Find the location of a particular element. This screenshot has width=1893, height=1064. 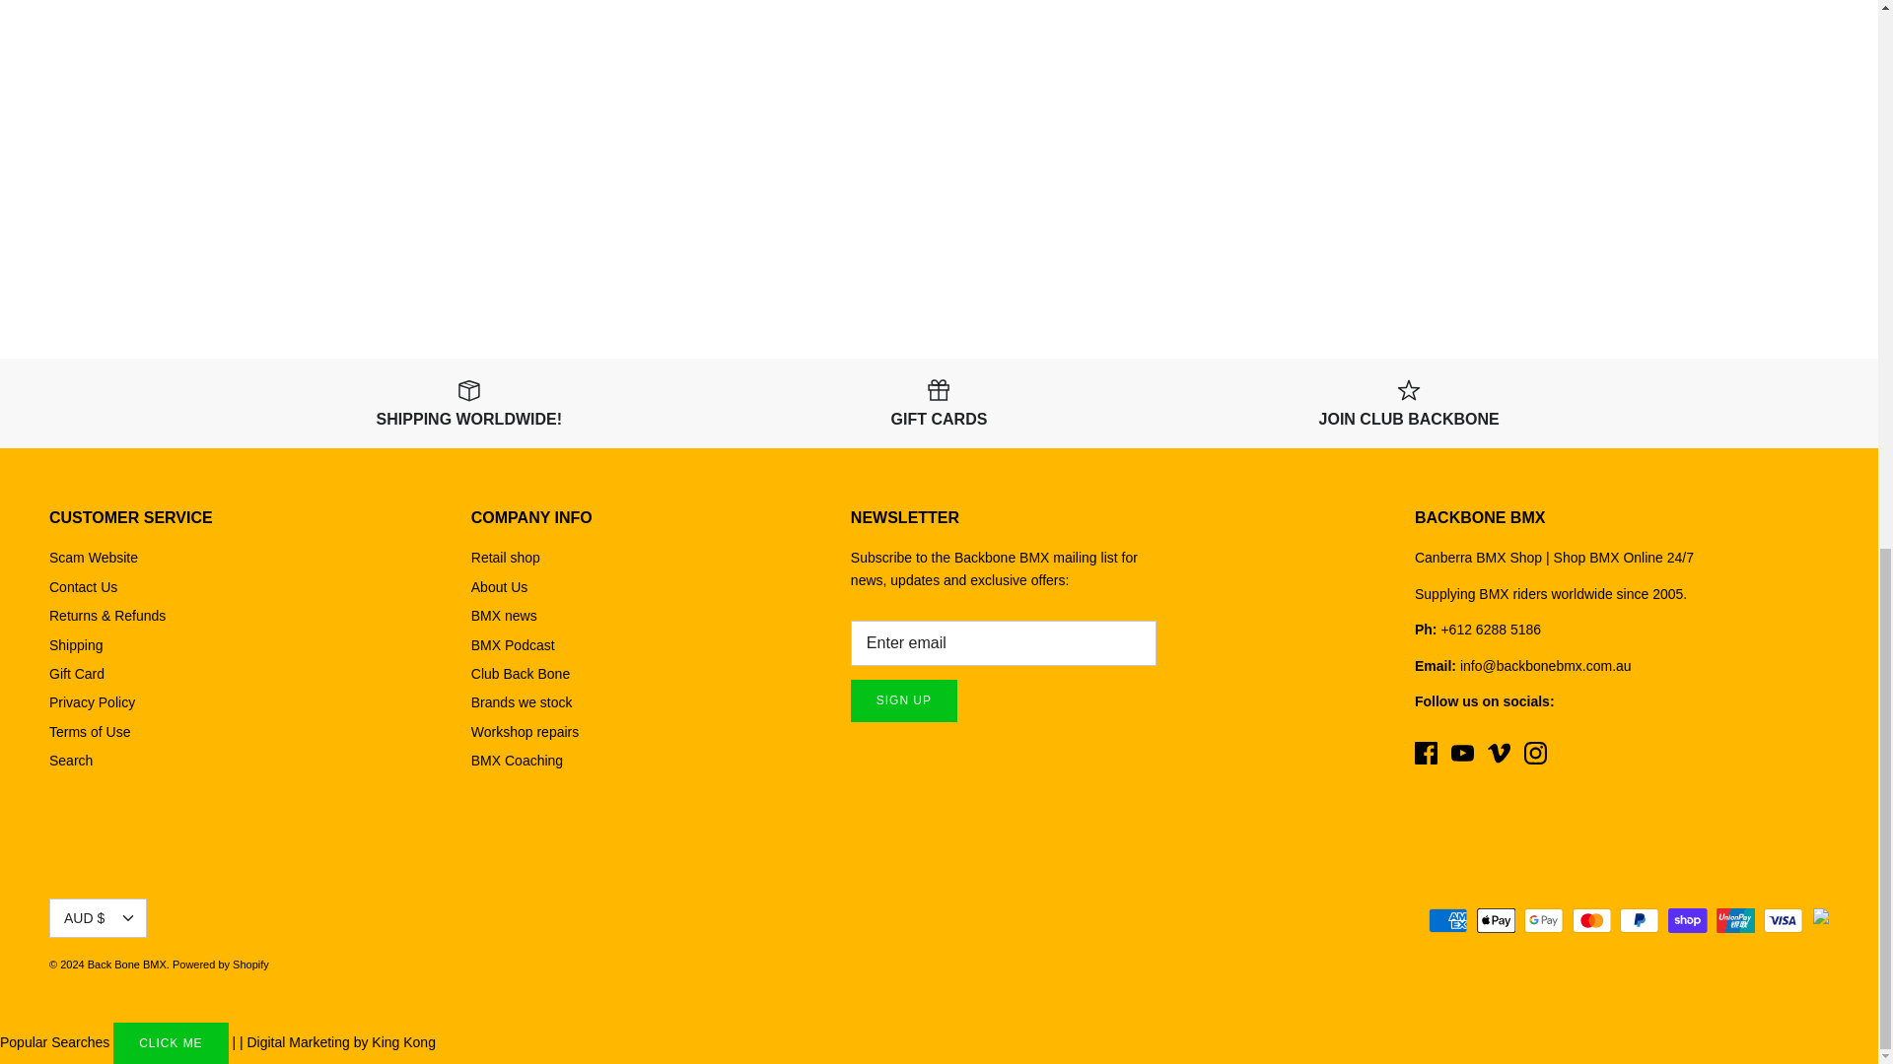

Down is located at coordinates (127, 918).